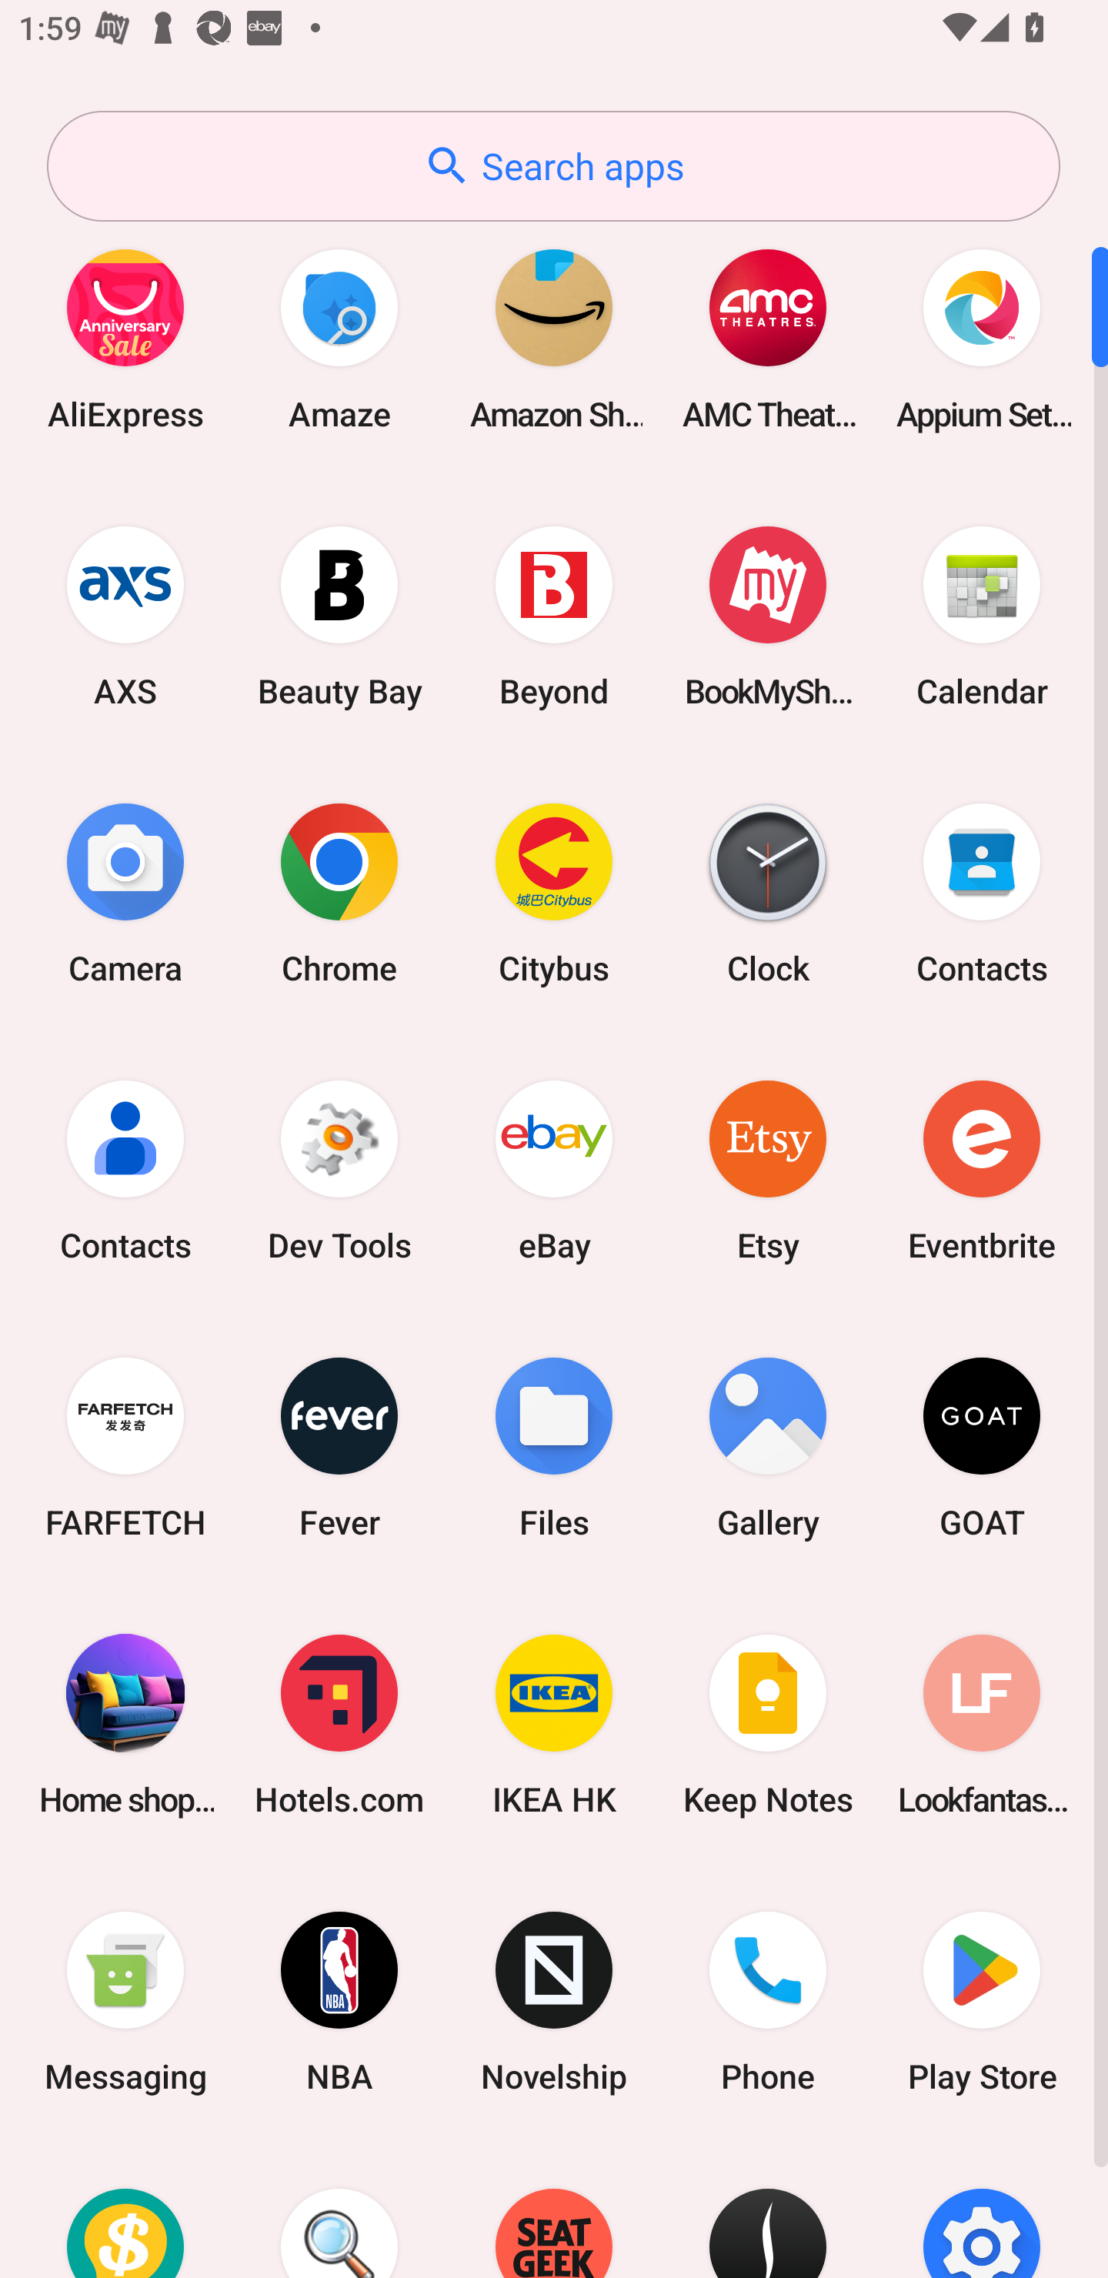  Describe the element at coordinates (125, 1447) in the screenshot. I see `FARFETCH` at that location.